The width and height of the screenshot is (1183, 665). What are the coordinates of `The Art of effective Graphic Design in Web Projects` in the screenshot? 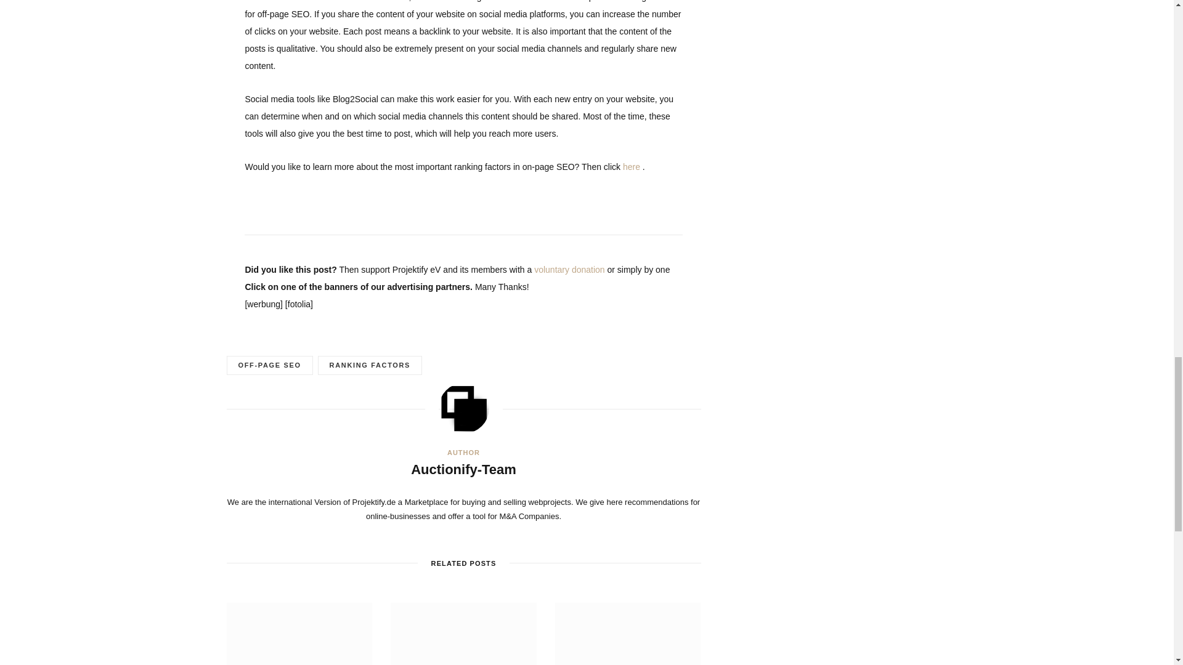 It's located at (299, 634).